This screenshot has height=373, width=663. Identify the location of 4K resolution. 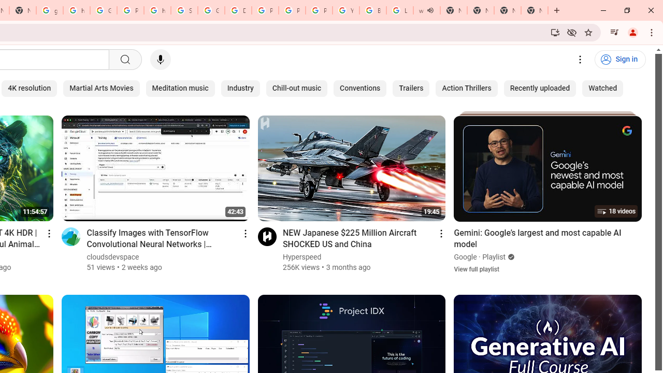
(29, 88).